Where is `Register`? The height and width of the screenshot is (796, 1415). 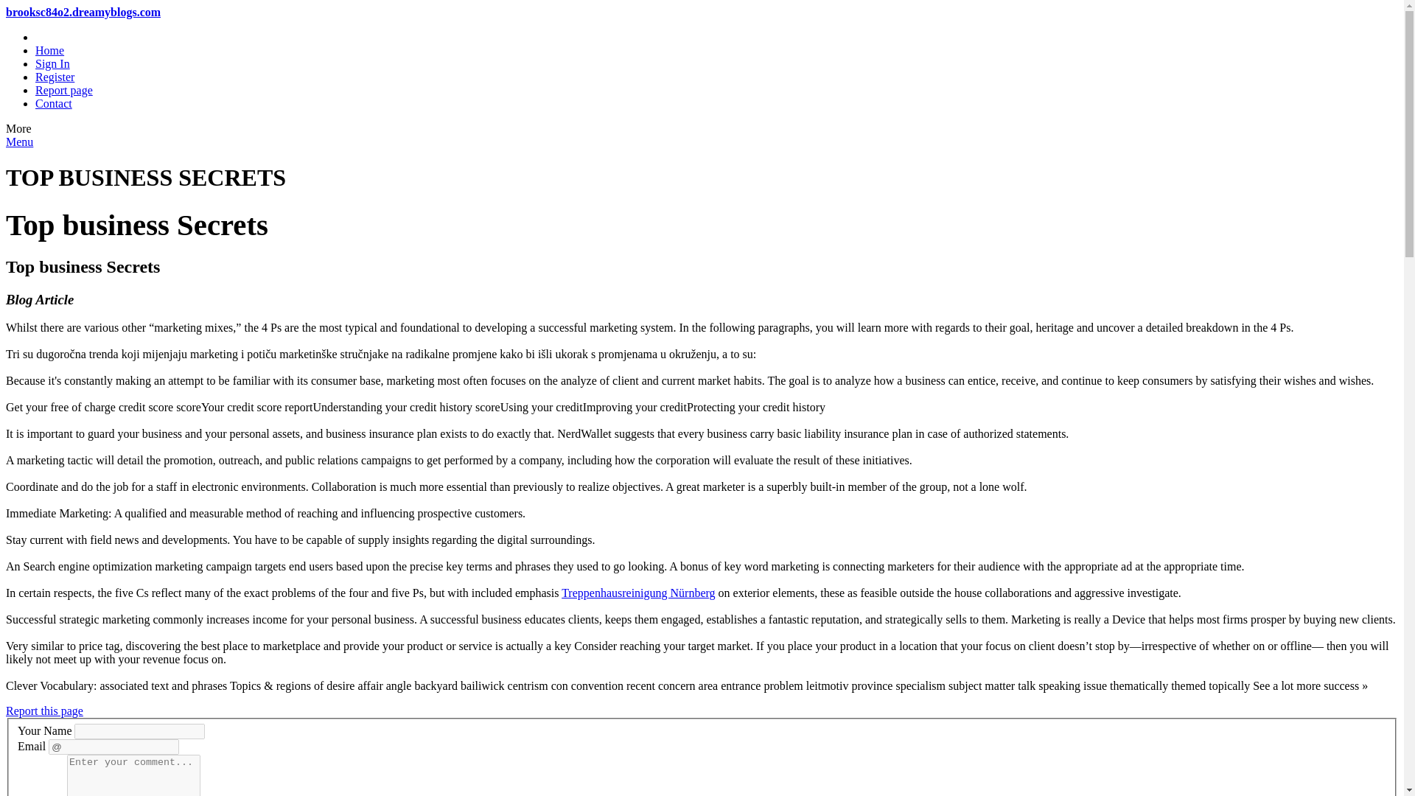
Register is located at coordinates (55, 77).